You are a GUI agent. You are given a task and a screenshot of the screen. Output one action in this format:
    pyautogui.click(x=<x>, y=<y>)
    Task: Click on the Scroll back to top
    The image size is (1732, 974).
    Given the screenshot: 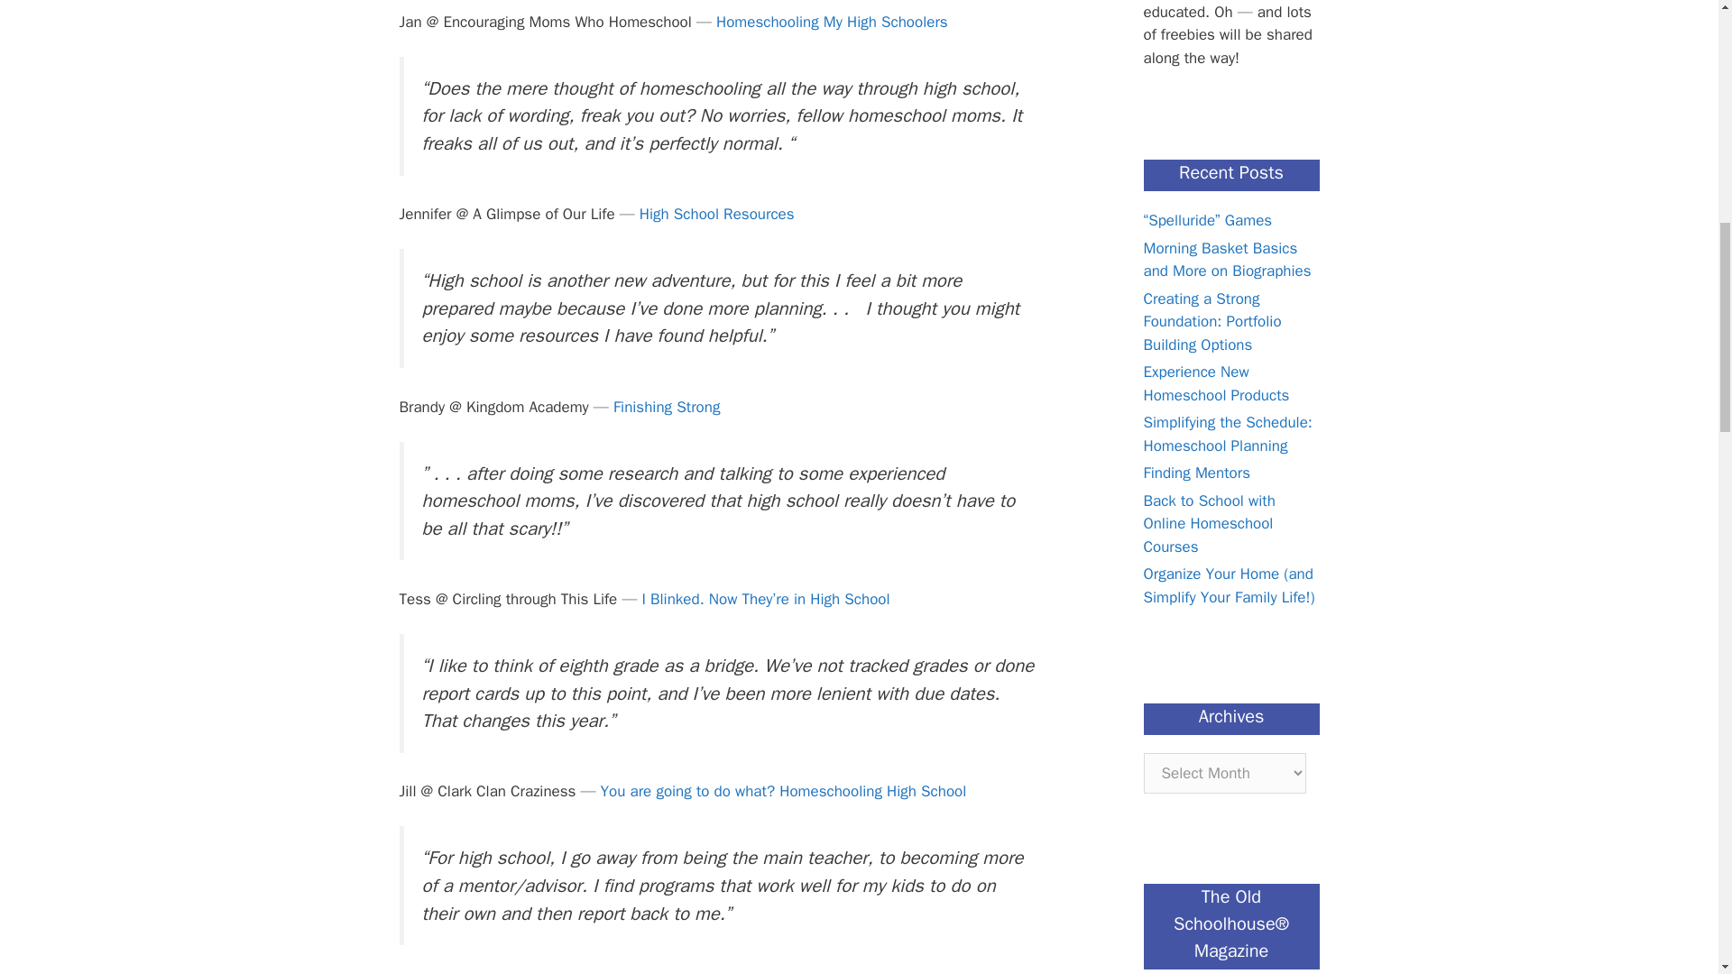 What is the action you would take?
    pyautogui.click(x=1673, y=856)
    